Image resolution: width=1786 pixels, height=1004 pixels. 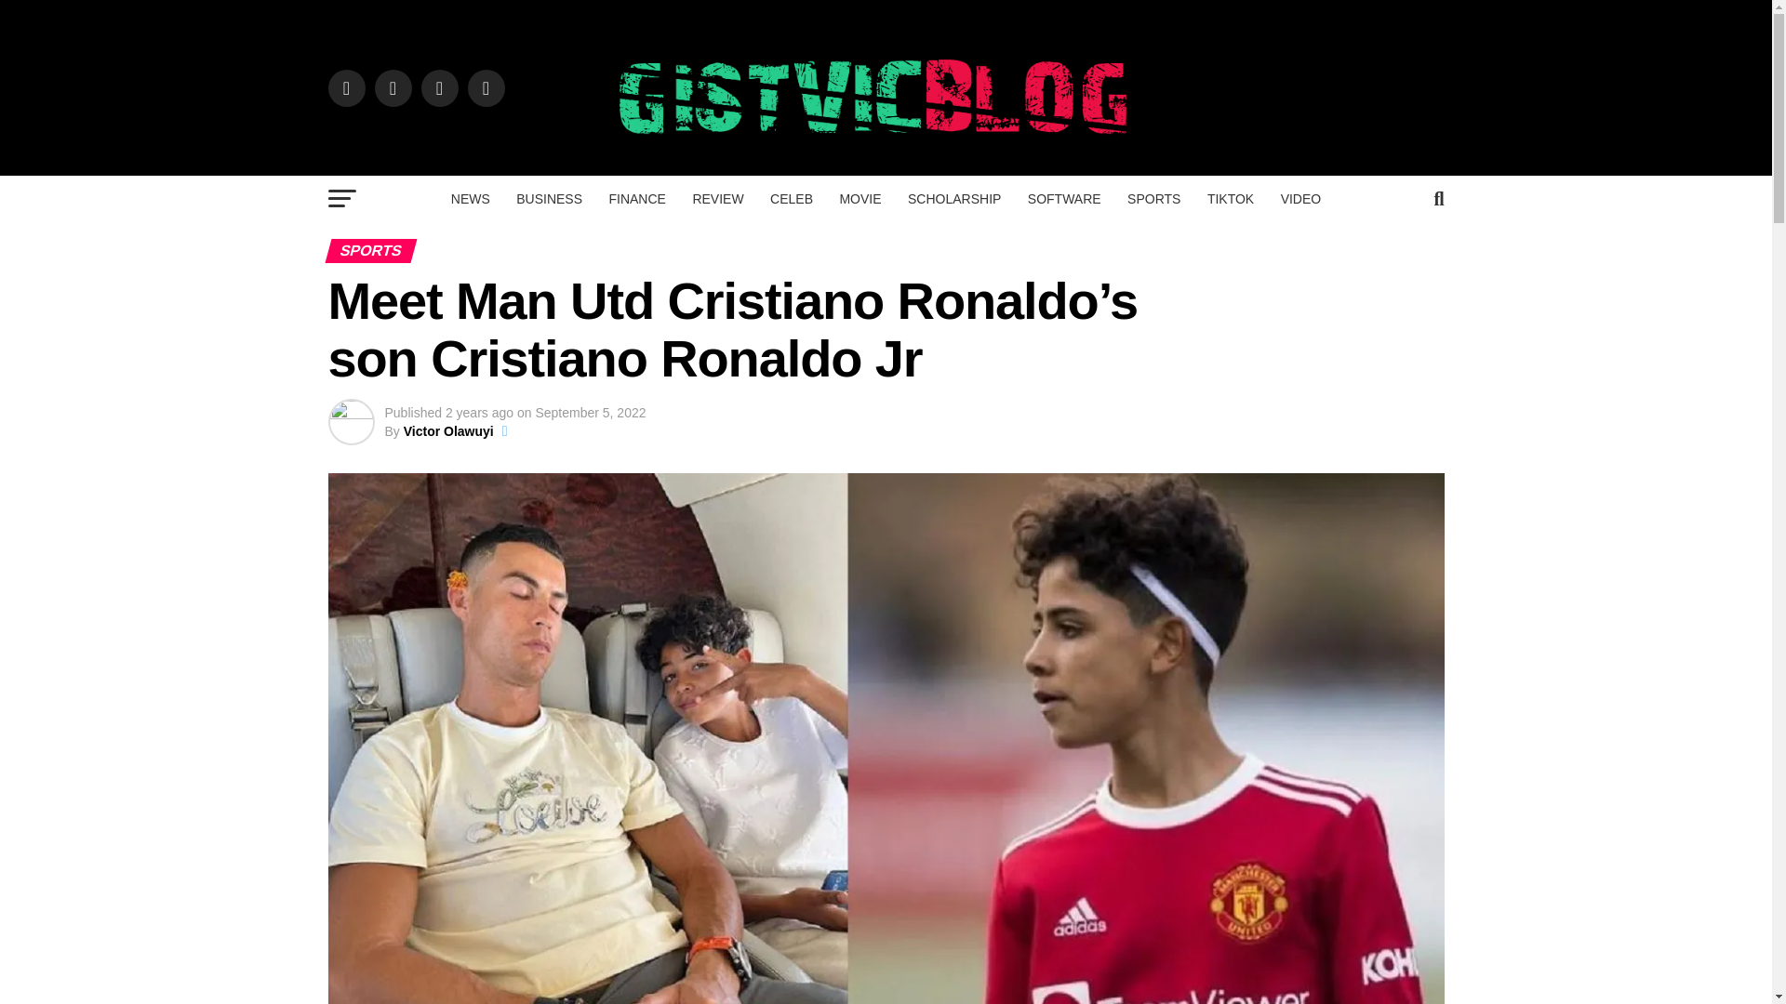 What do you see at coordinates (471, 199) in the screenshot?
I see `NEWS` at bounding box center [471, 199].